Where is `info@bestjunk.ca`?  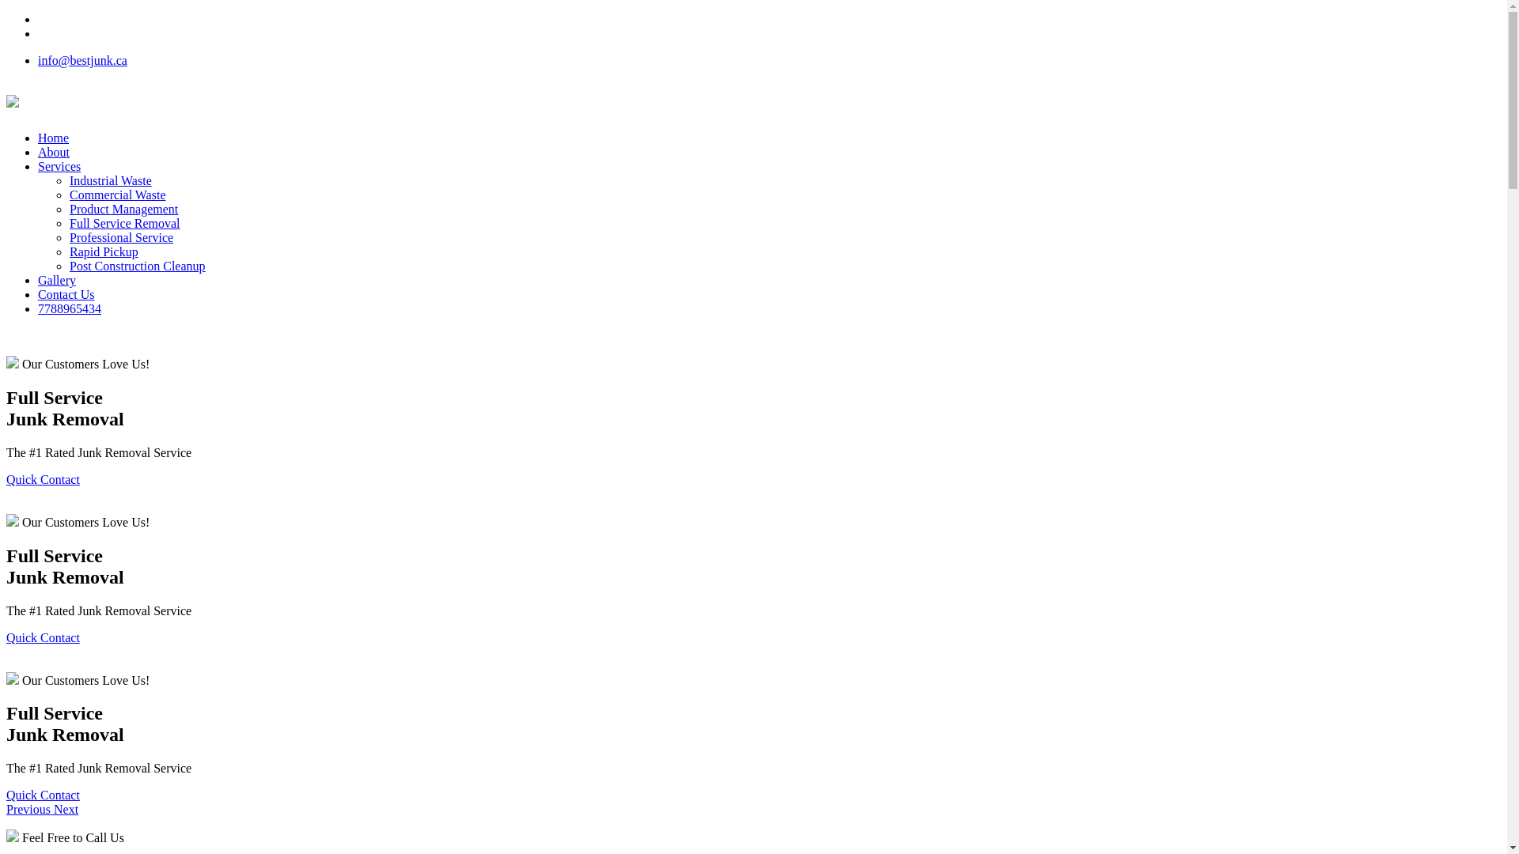
info@bestjunk.ca is located at coordinates (82, 60).